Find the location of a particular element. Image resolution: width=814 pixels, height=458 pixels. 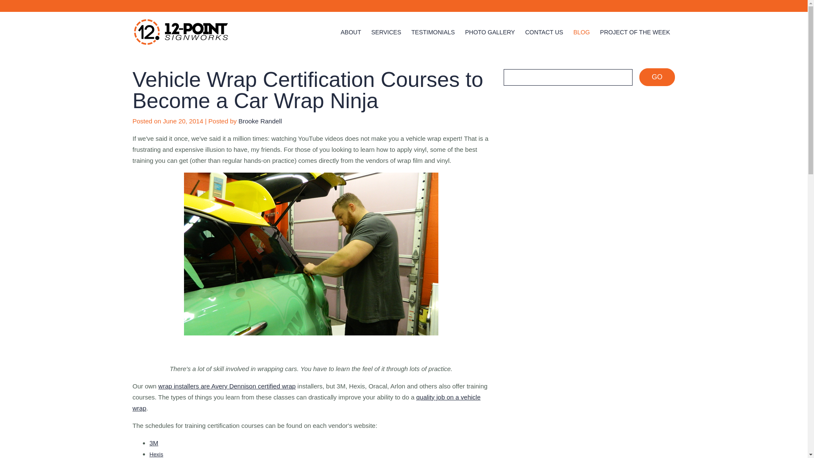

PHOTO GALLERY is located at coordinates (490, 32).